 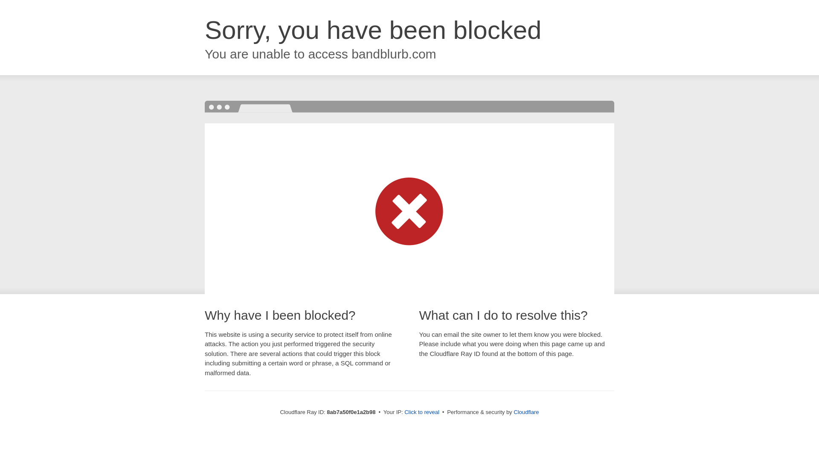 I want to click on Cloudflare, so click(x=526, y=412).